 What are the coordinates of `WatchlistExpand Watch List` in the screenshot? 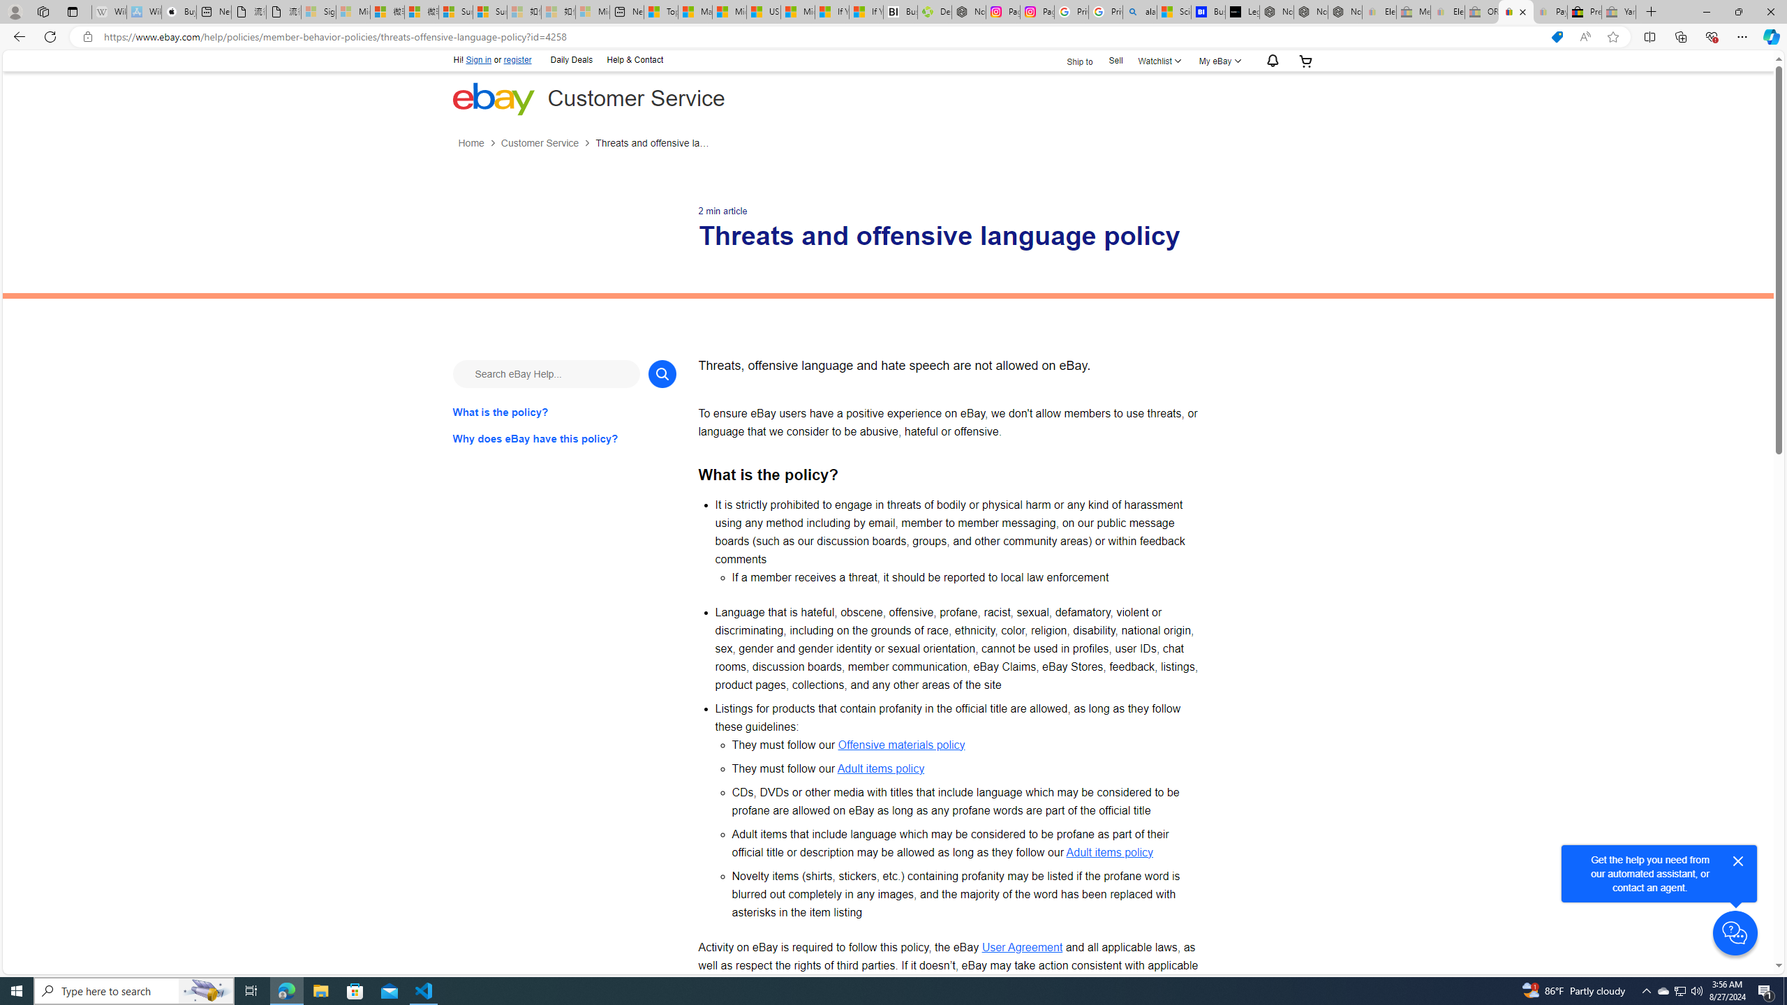 It's located at (1157, 60).